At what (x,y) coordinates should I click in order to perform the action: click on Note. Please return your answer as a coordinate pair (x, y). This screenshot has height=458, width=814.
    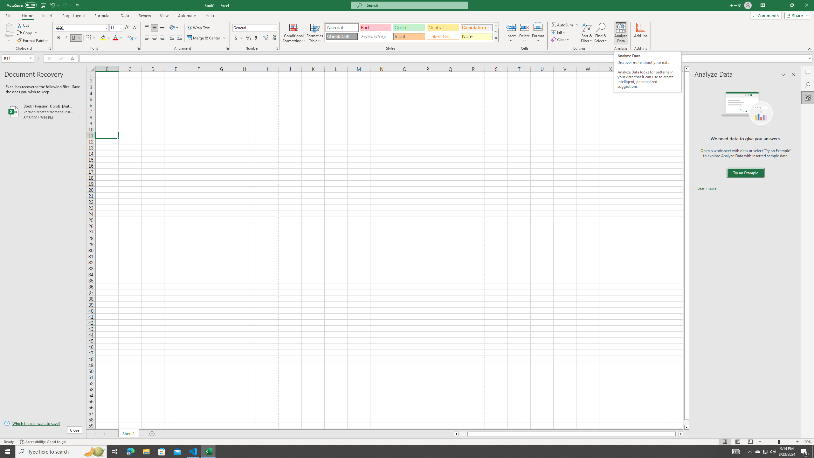
    Looking at the image, I should click on (476, 36).